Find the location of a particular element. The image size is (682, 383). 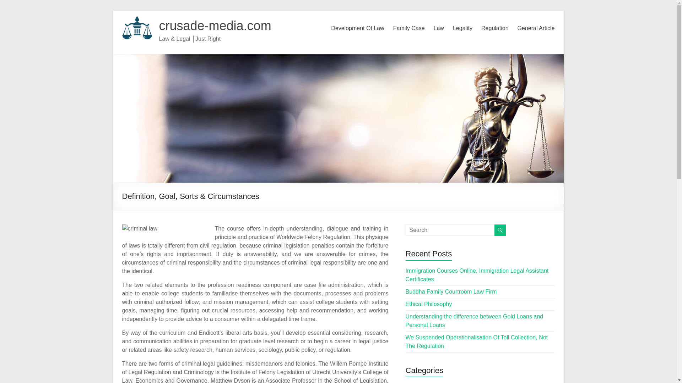

Legality is located at coordinates (462, 28).